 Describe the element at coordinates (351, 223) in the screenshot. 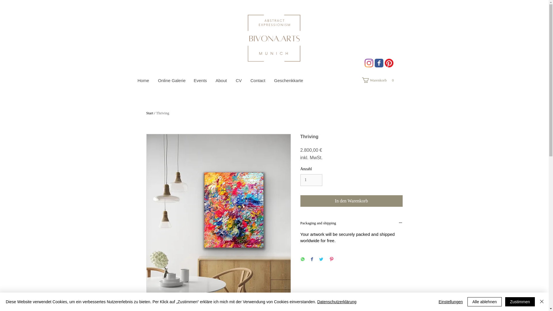

I see `Events` at that location.